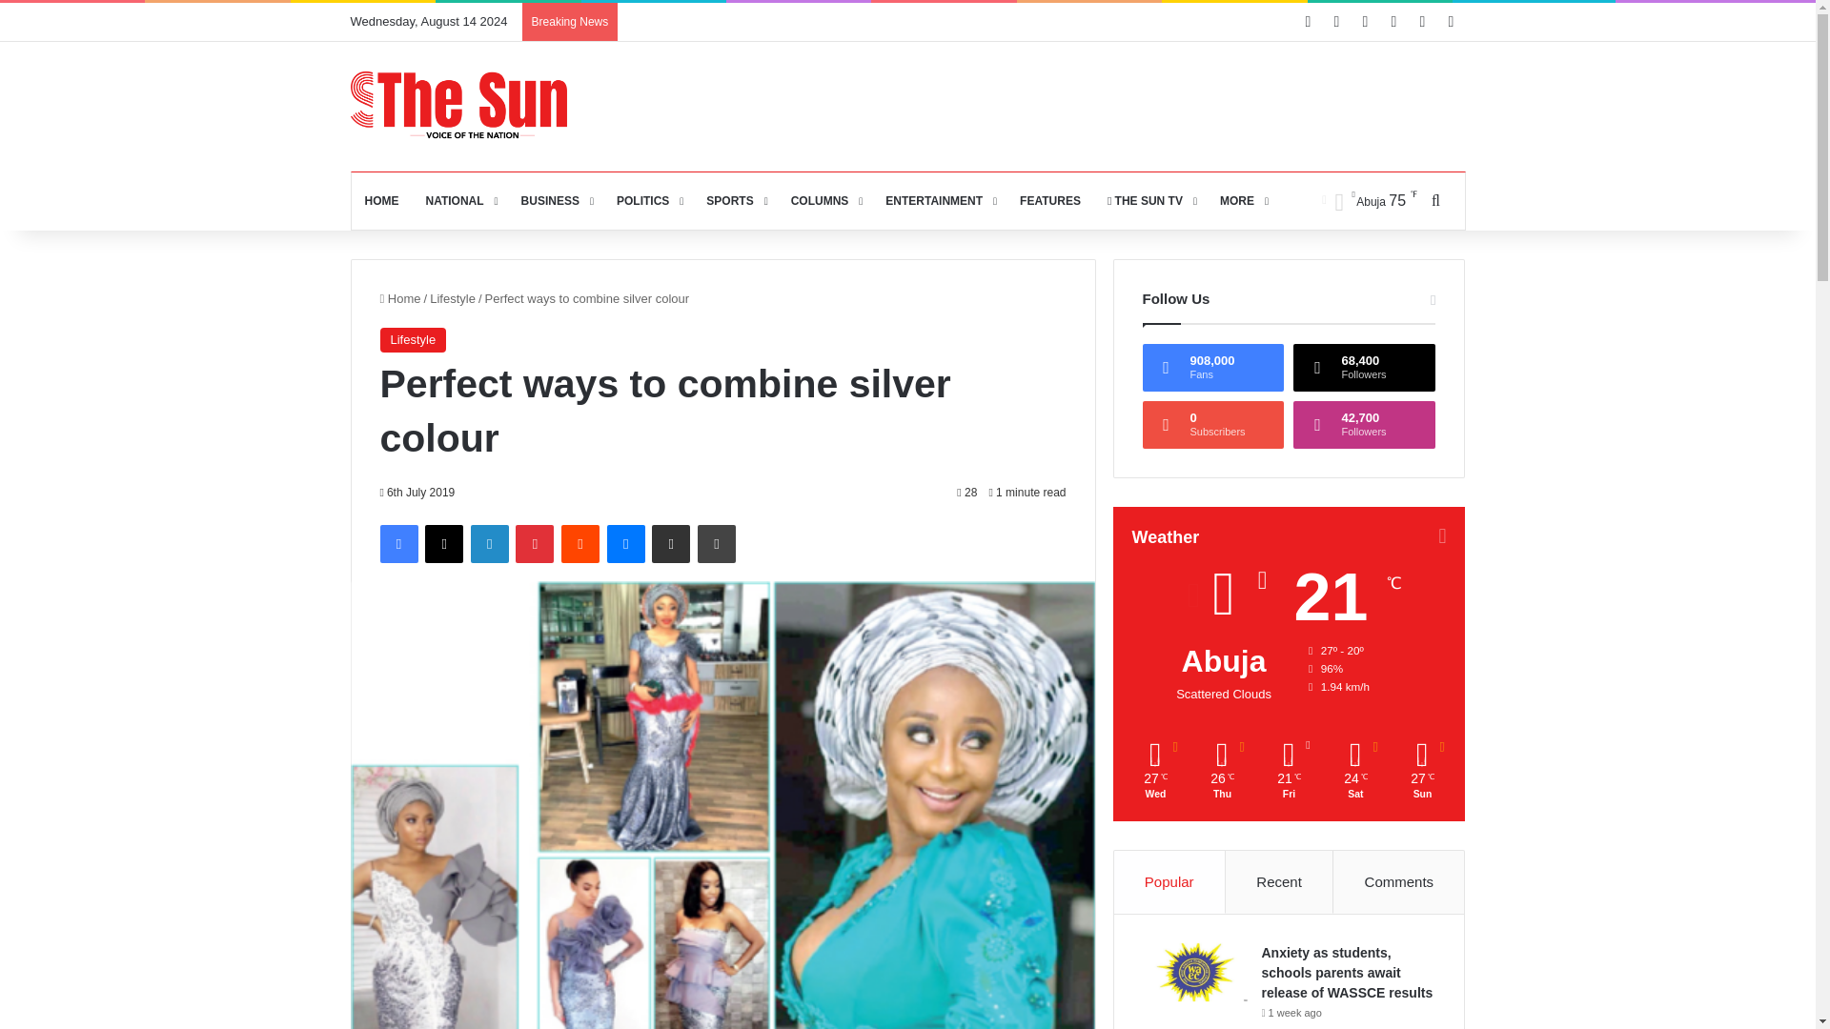 The height and width of the screenshot is (1029, 1830). I want to click on Scattered Clouds, so click(1369, 200).